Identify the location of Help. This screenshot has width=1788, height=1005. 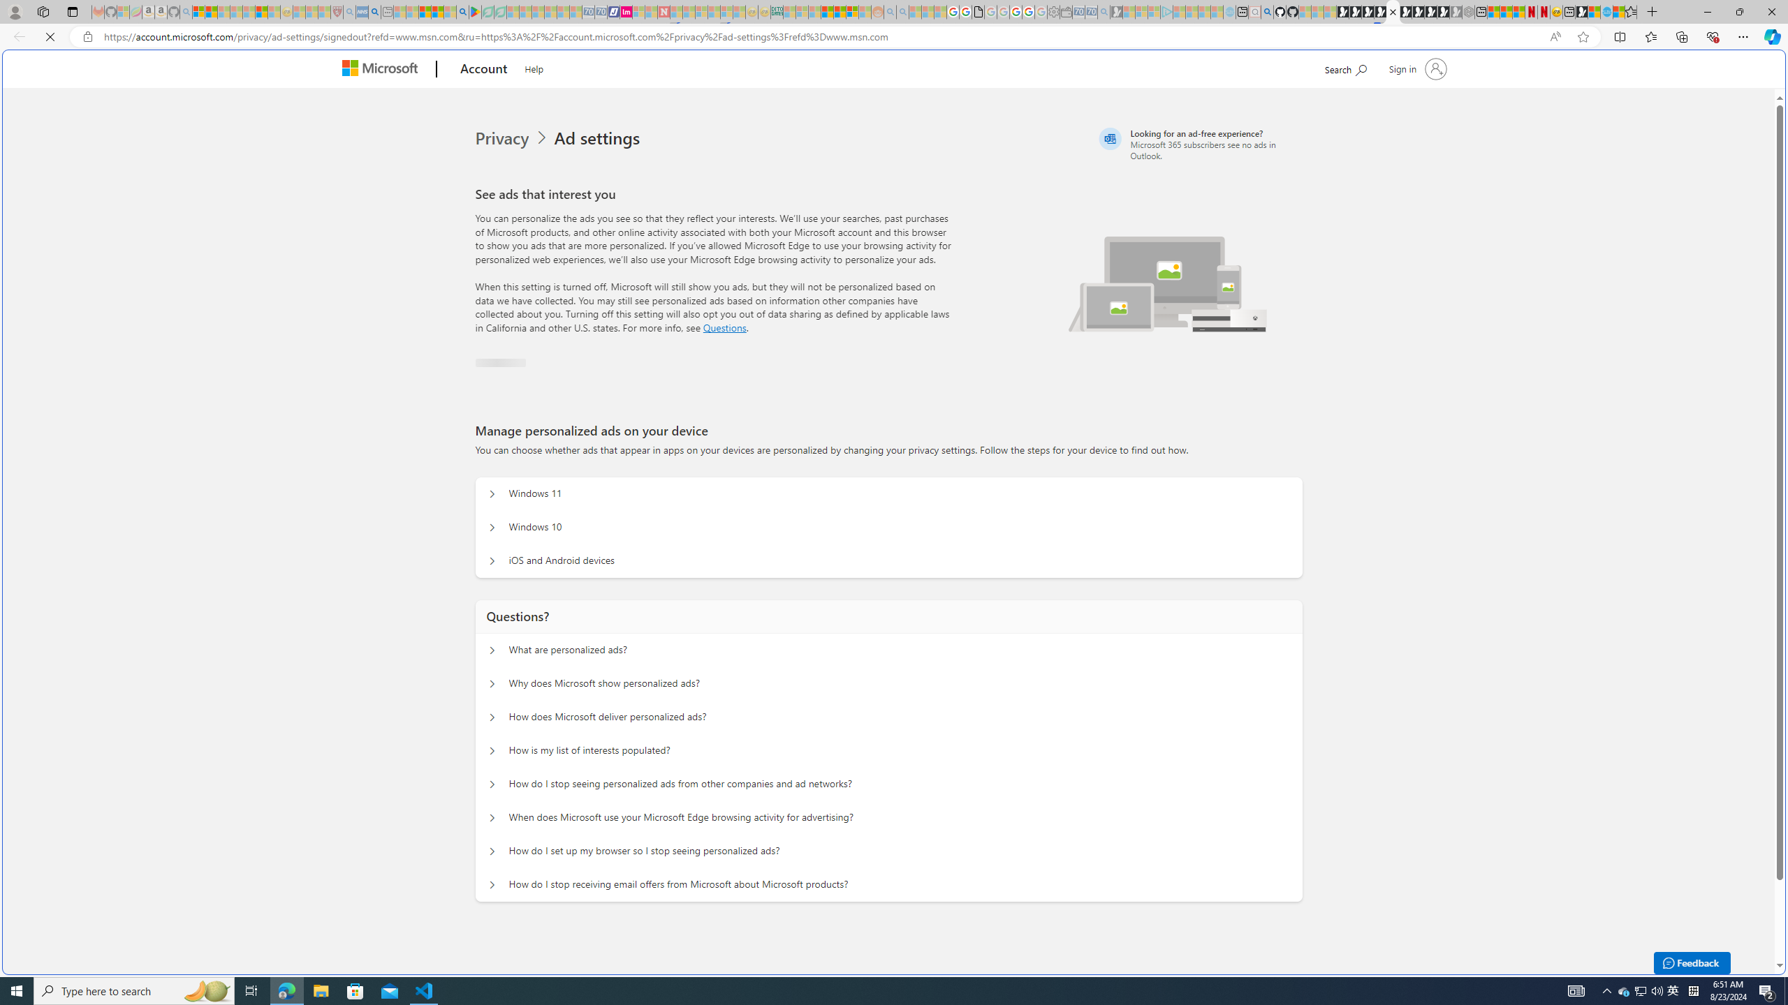
(534, 67).